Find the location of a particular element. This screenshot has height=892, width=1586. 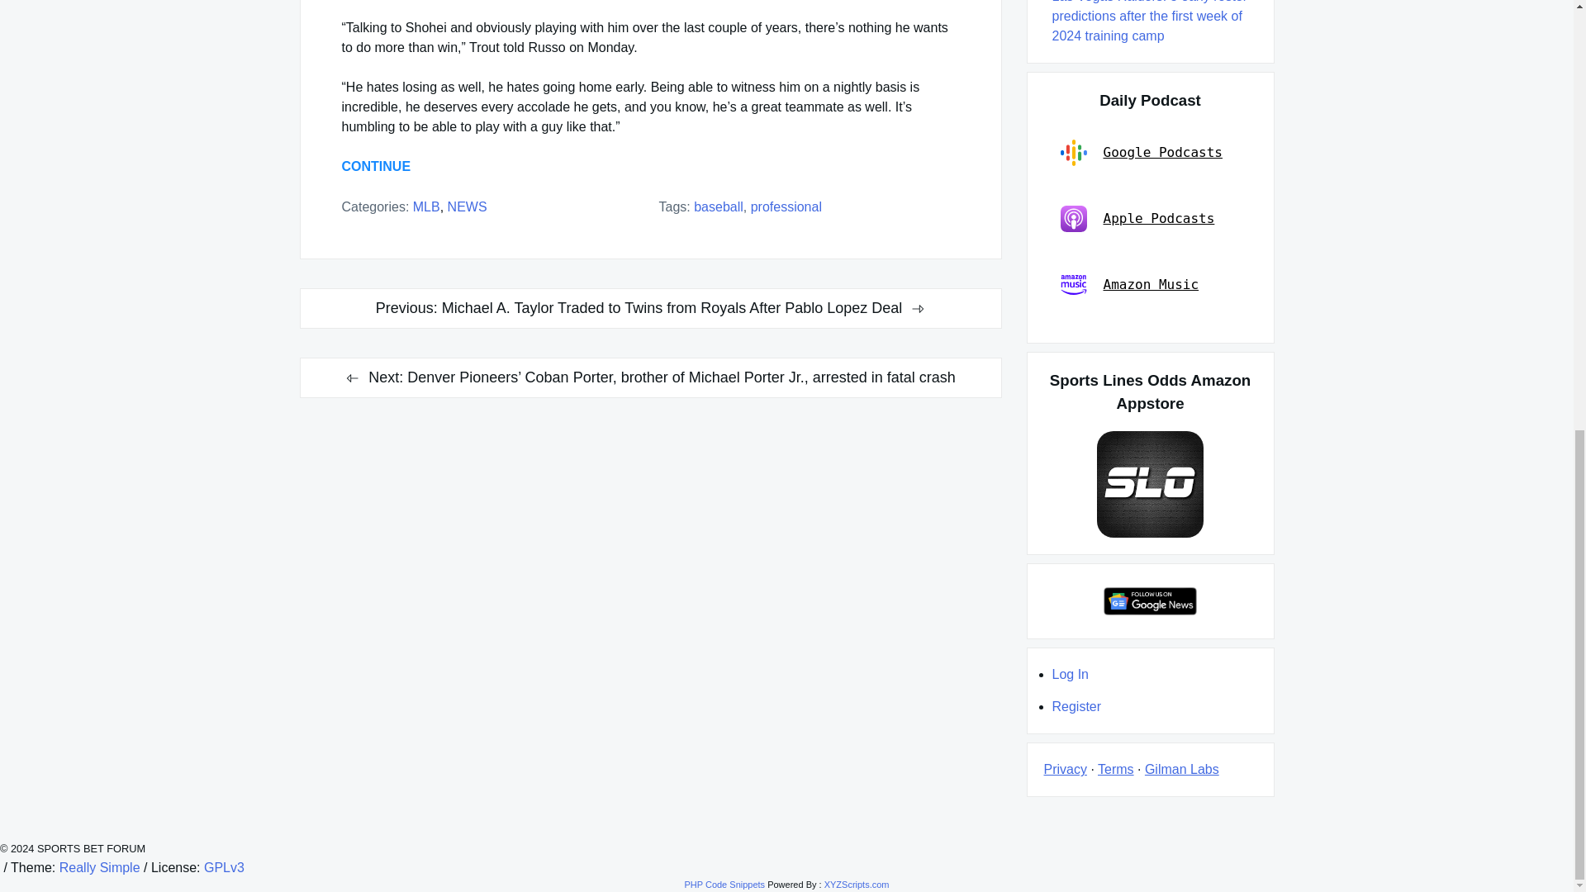

CONTINUE is located at coordinates (377, 166).